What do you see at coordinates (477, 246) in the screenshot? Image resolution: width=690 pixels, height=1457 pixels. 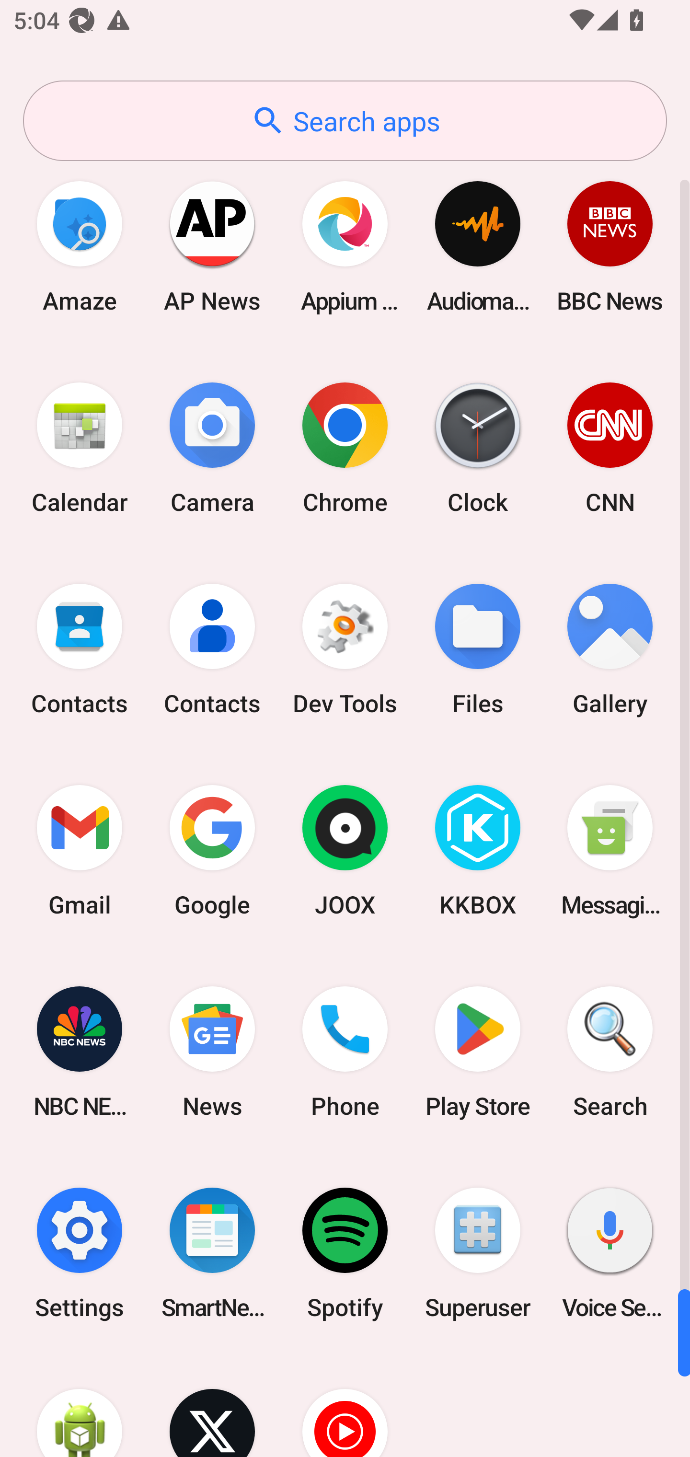 I see `Audio­mack` at bounding box center [477, 246].